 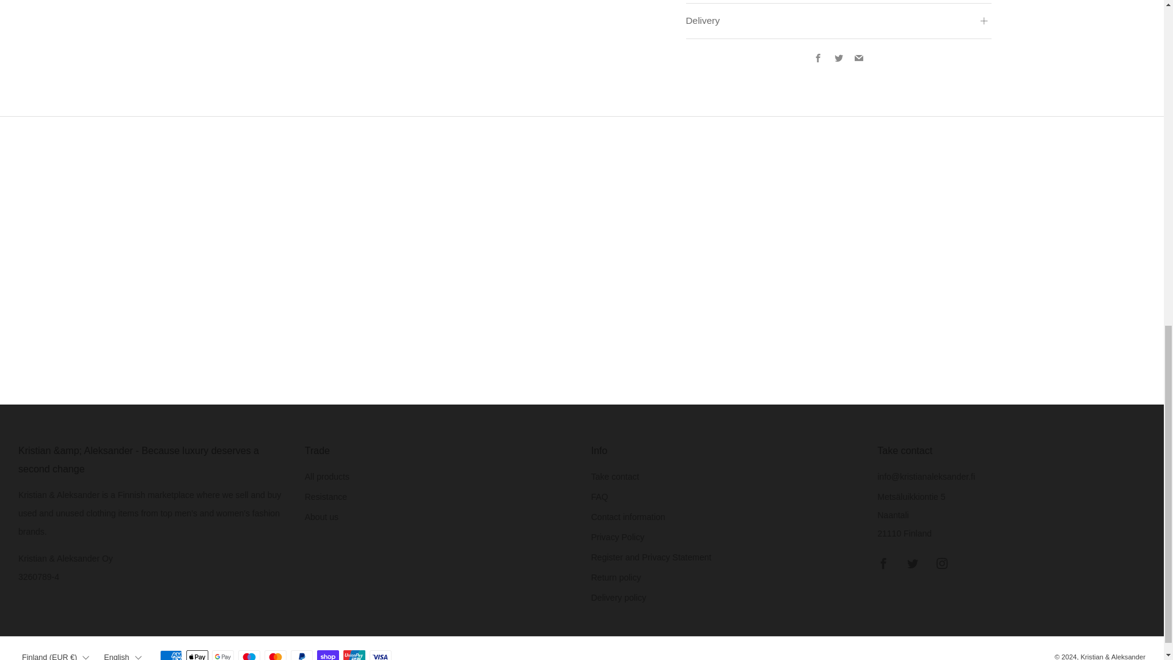 What do you see at coordinates (249, 652) in the screenshot?
I see `Maestro` at bounding box center [249, 652].